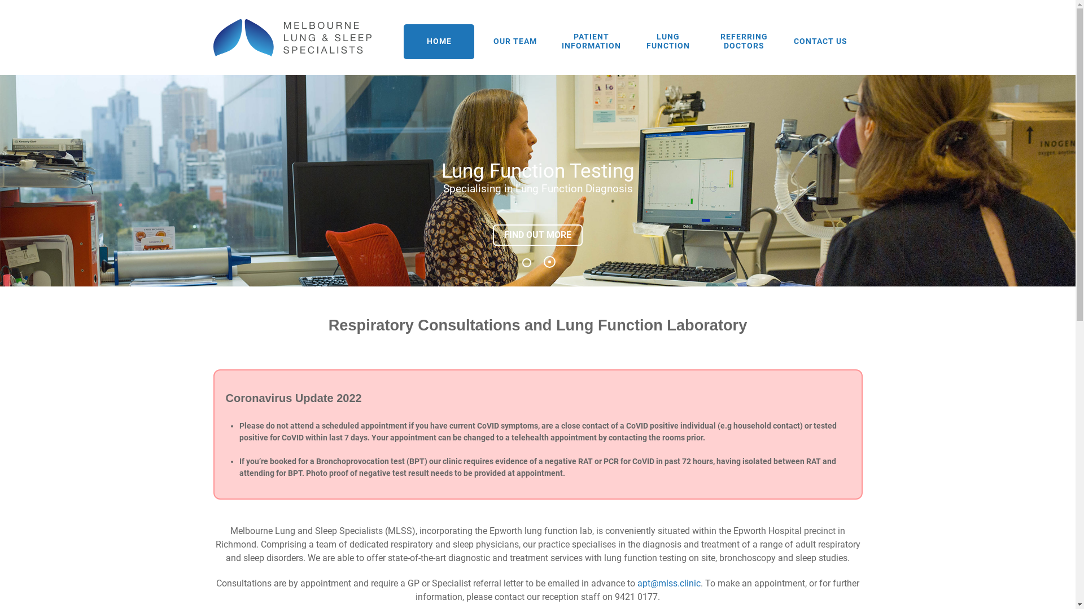 The image size is (1084, 609). Describe the element at coordinates (439, 42) in the screenshot. I see `HOME` at that location.